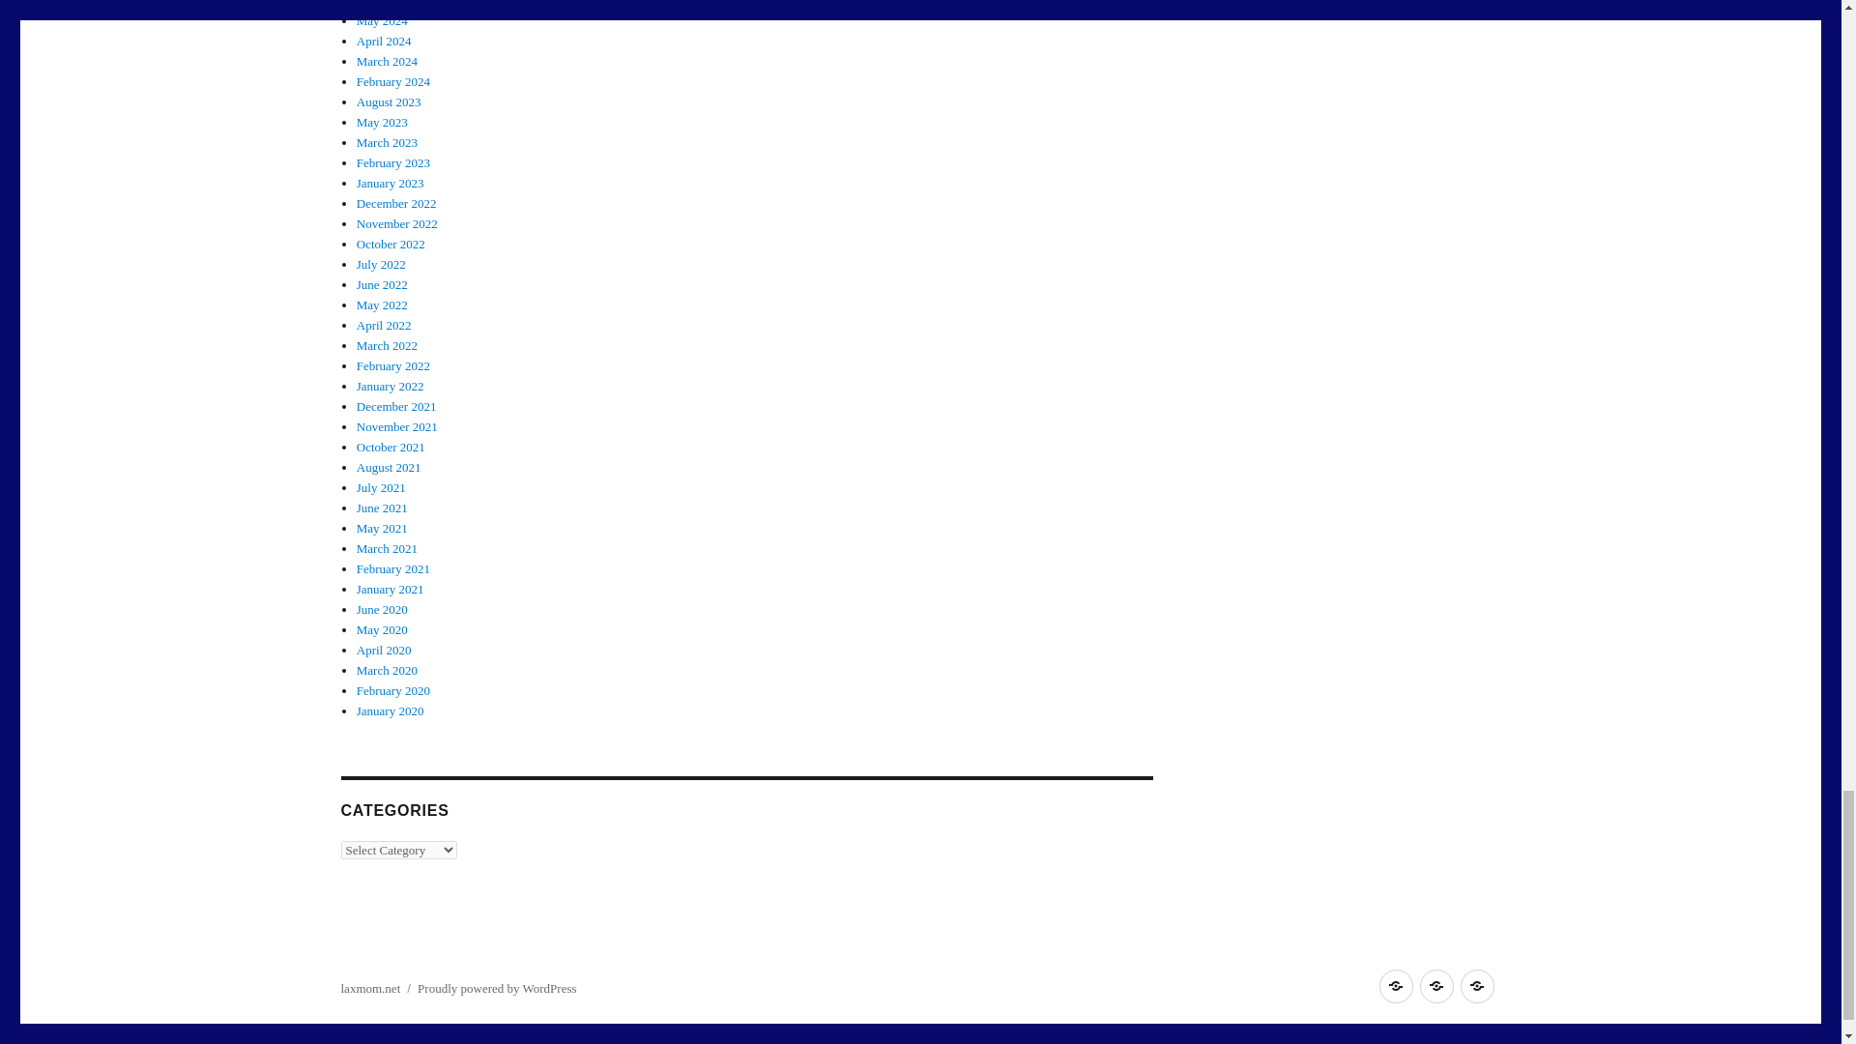  Describe the element at coordinates (391, 244) in the screenshot. I see `October 2022` at that location.